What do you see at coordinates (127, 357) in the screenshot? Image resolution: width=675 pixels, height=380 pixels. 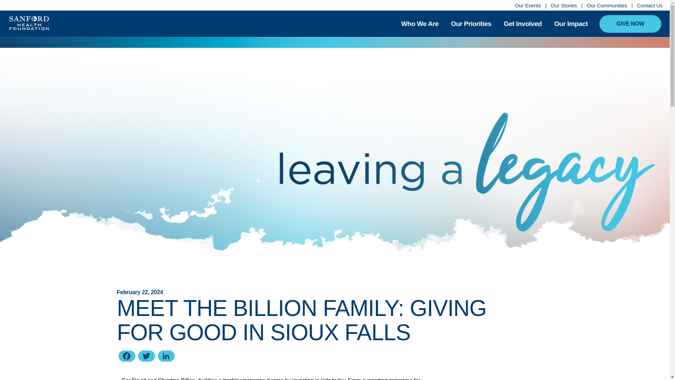 I see `Facebook` at bounding box center [127, 357].